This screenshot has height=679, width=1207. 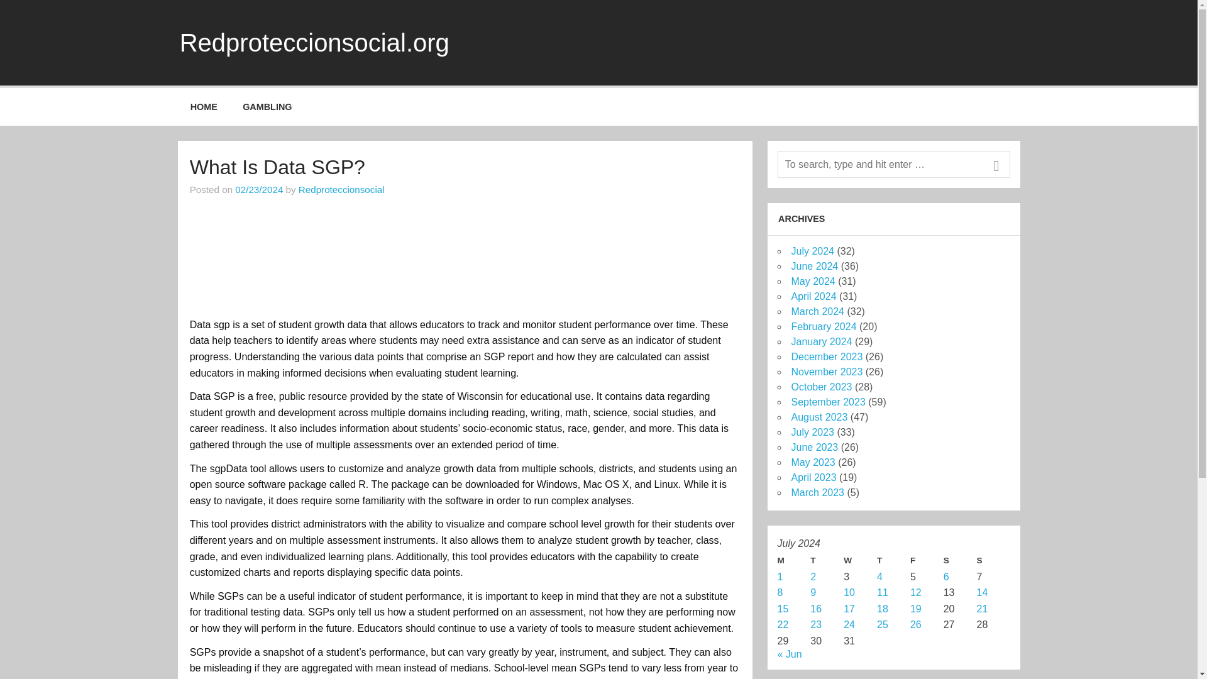 What do you see at coordinates (827, 561) in the screenshot?
I see `Tuesday` at bounding box center [827, 561].